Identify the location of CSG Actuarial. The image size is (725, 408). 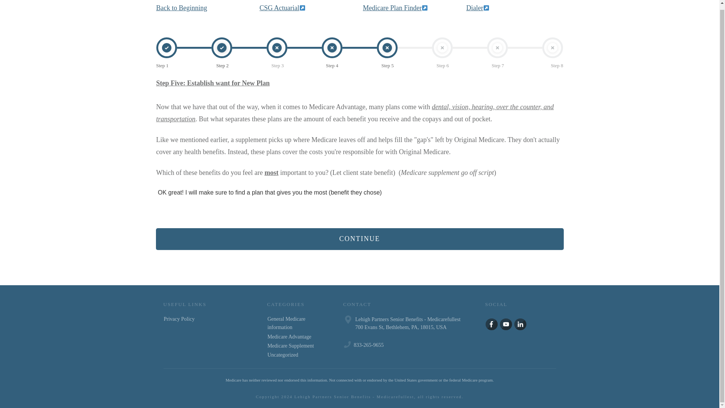
(279, 8).